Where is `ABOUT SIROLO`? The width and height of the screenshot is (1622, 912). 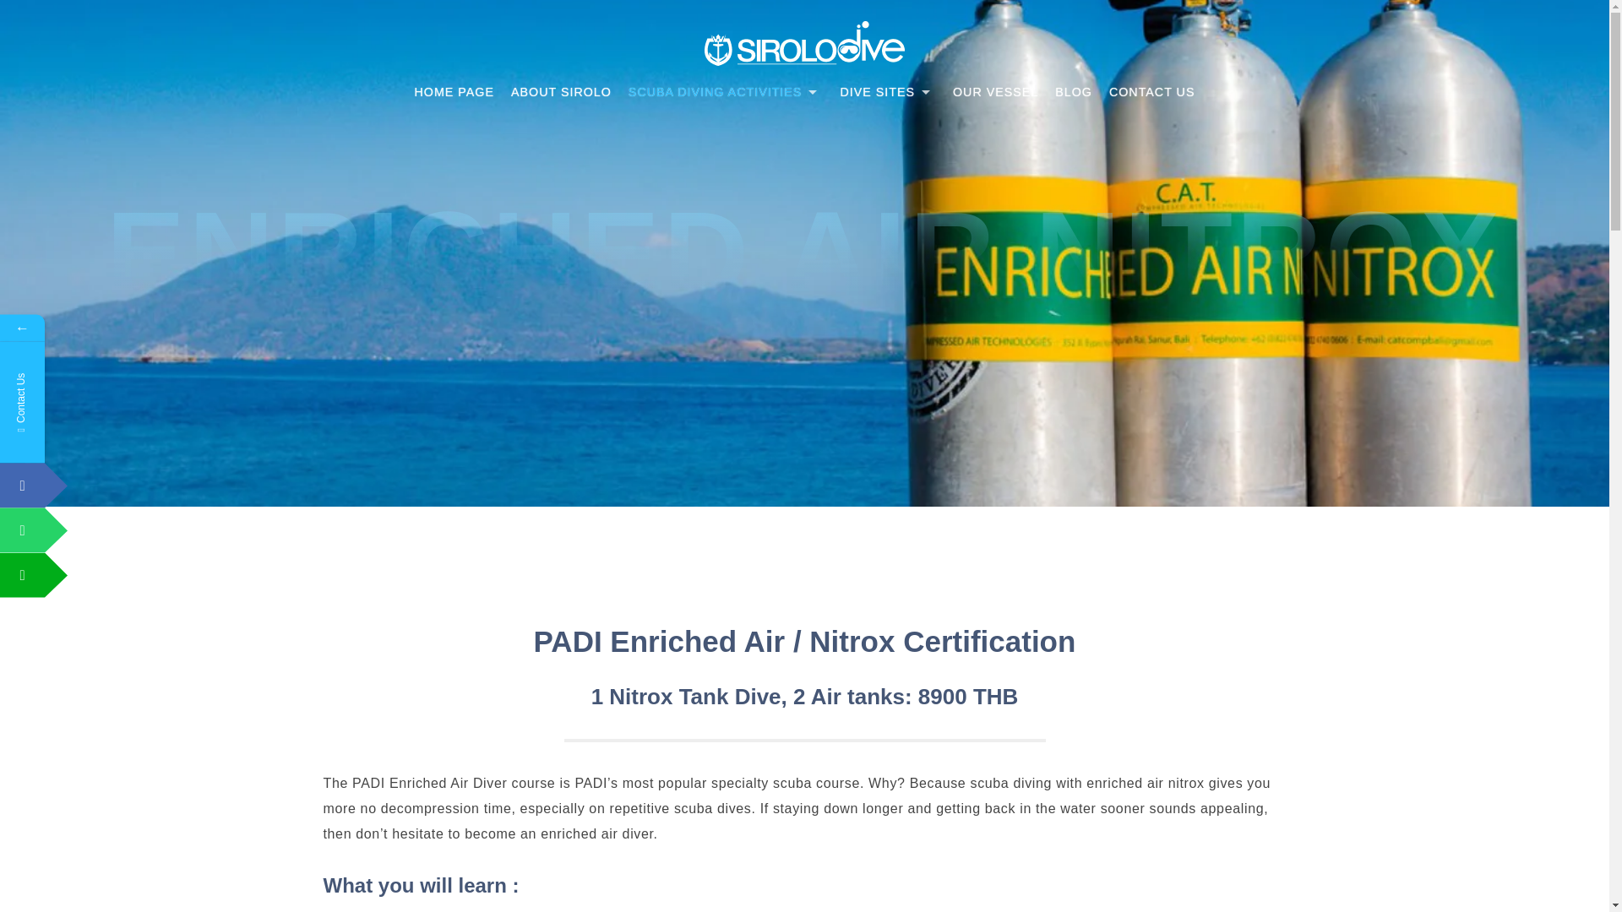 ABOUT SIROLO is located at coordinates (561, 91).